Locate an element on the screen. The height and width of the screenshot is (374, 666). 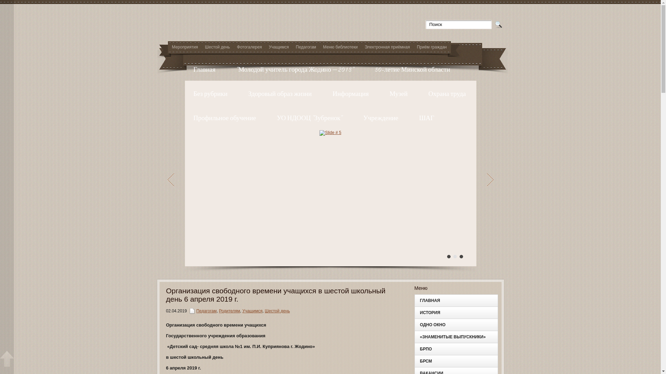
3 is located at coordinates (461, 257).